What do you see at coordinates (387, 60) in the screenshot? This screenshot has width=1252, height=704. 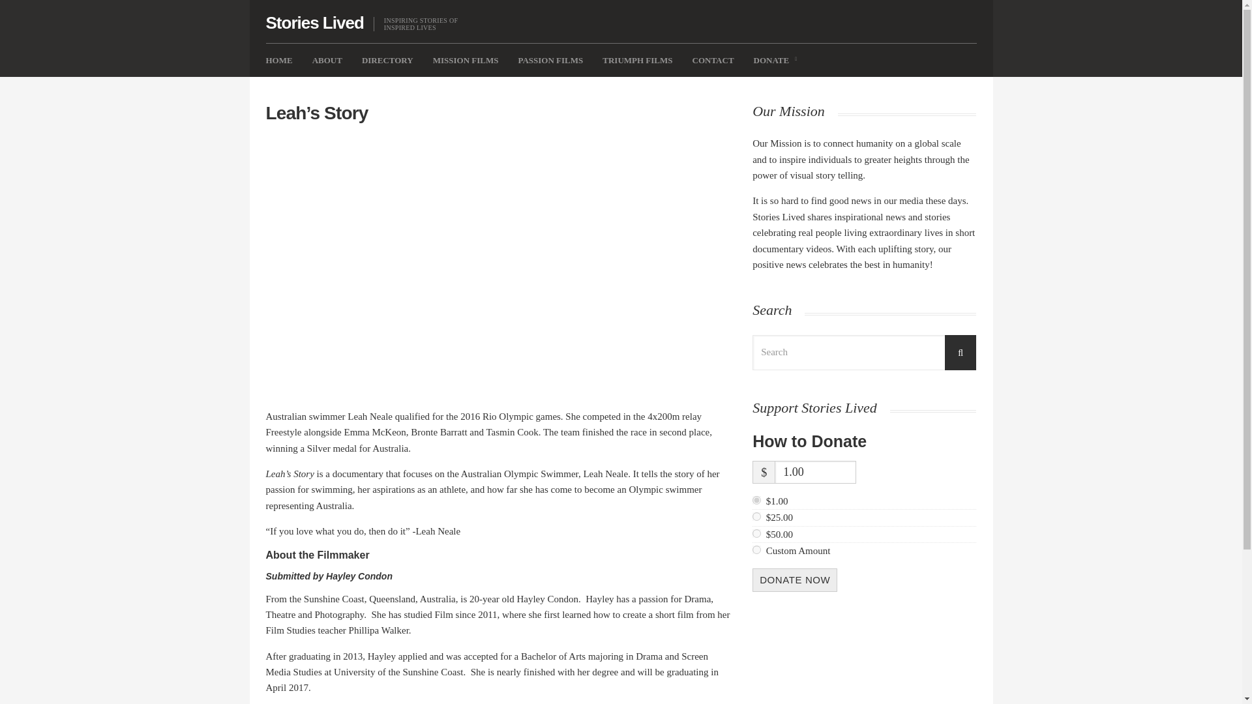 I see `DIRECTORY` at bounding box center [387, 60].